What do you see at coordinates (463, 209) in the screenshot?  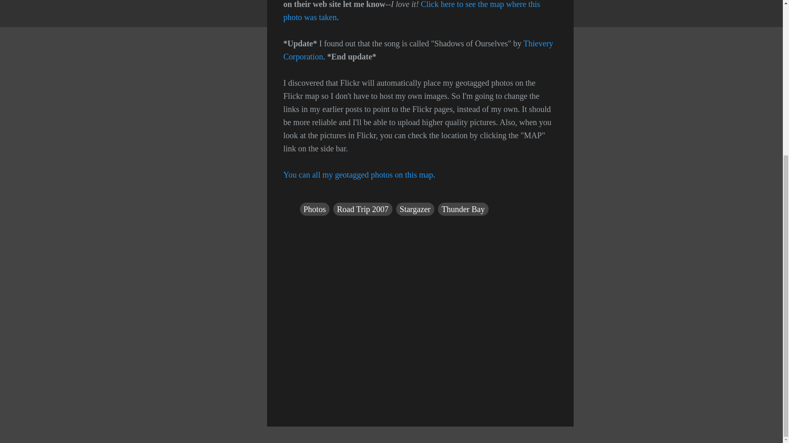 I see `Thunder Bay` at bounding box center [463, 209].